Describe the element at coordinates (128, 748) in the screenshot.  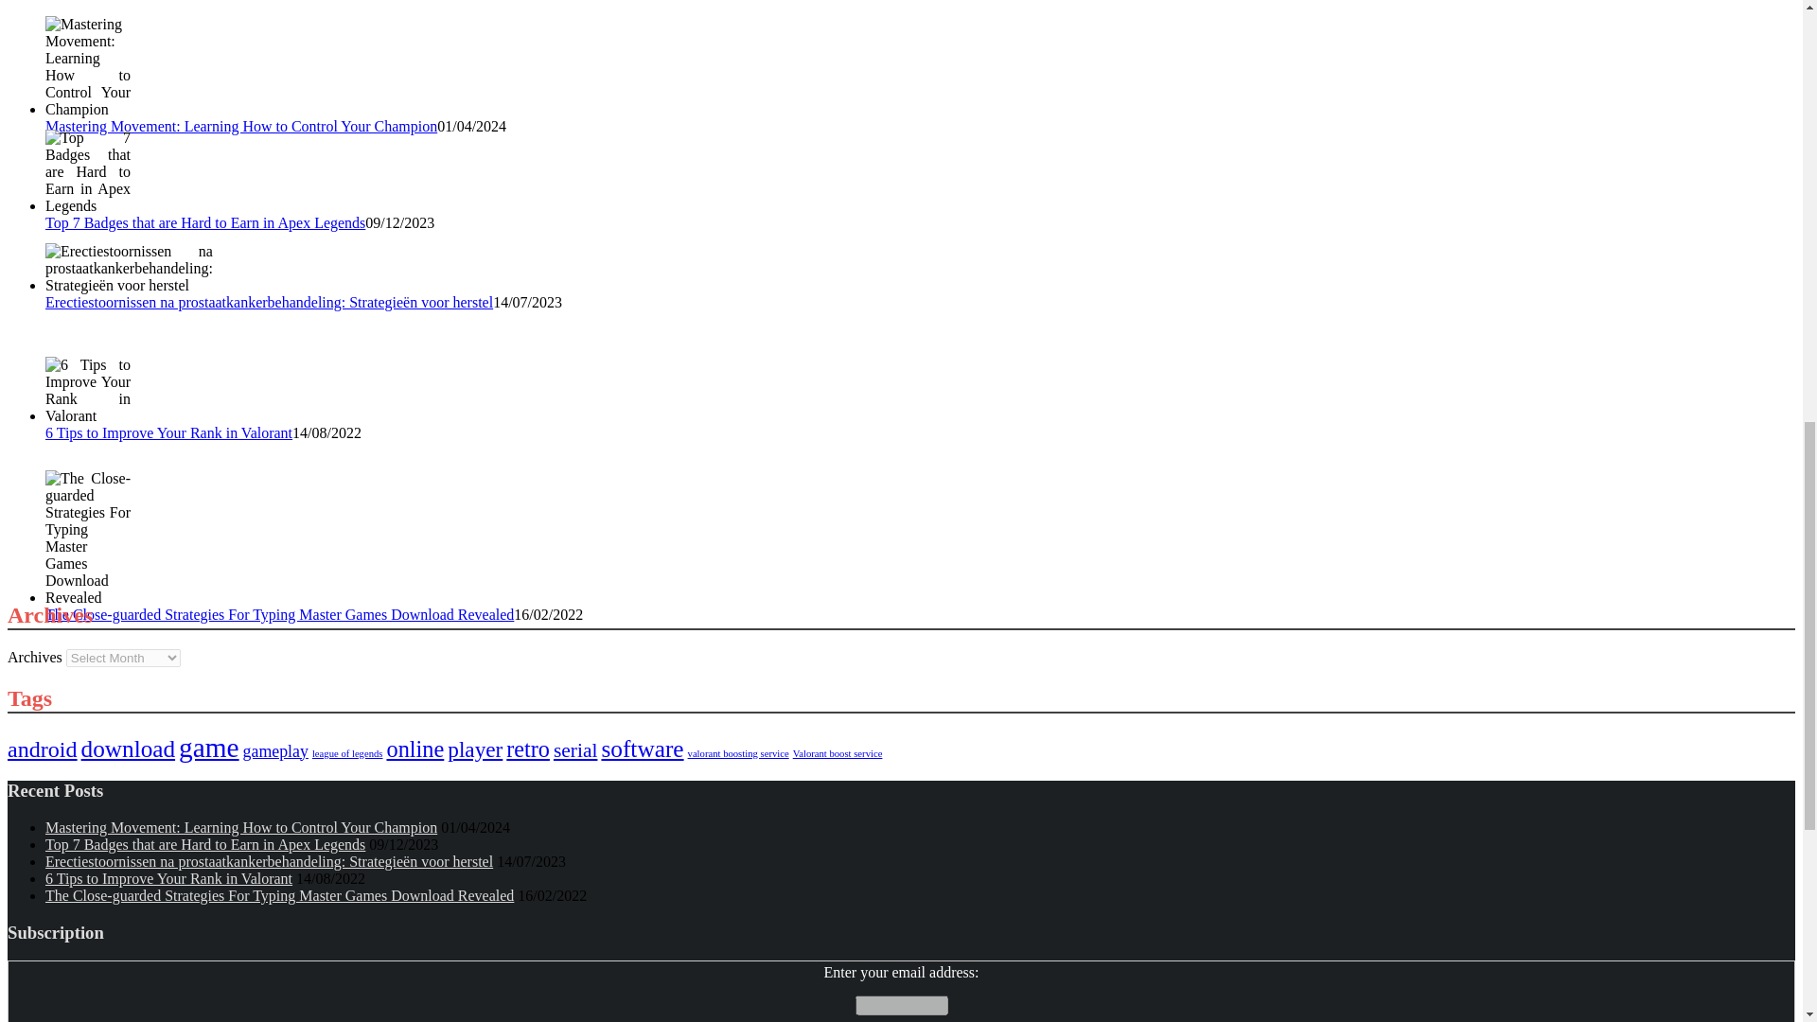
I see `download` at that location.